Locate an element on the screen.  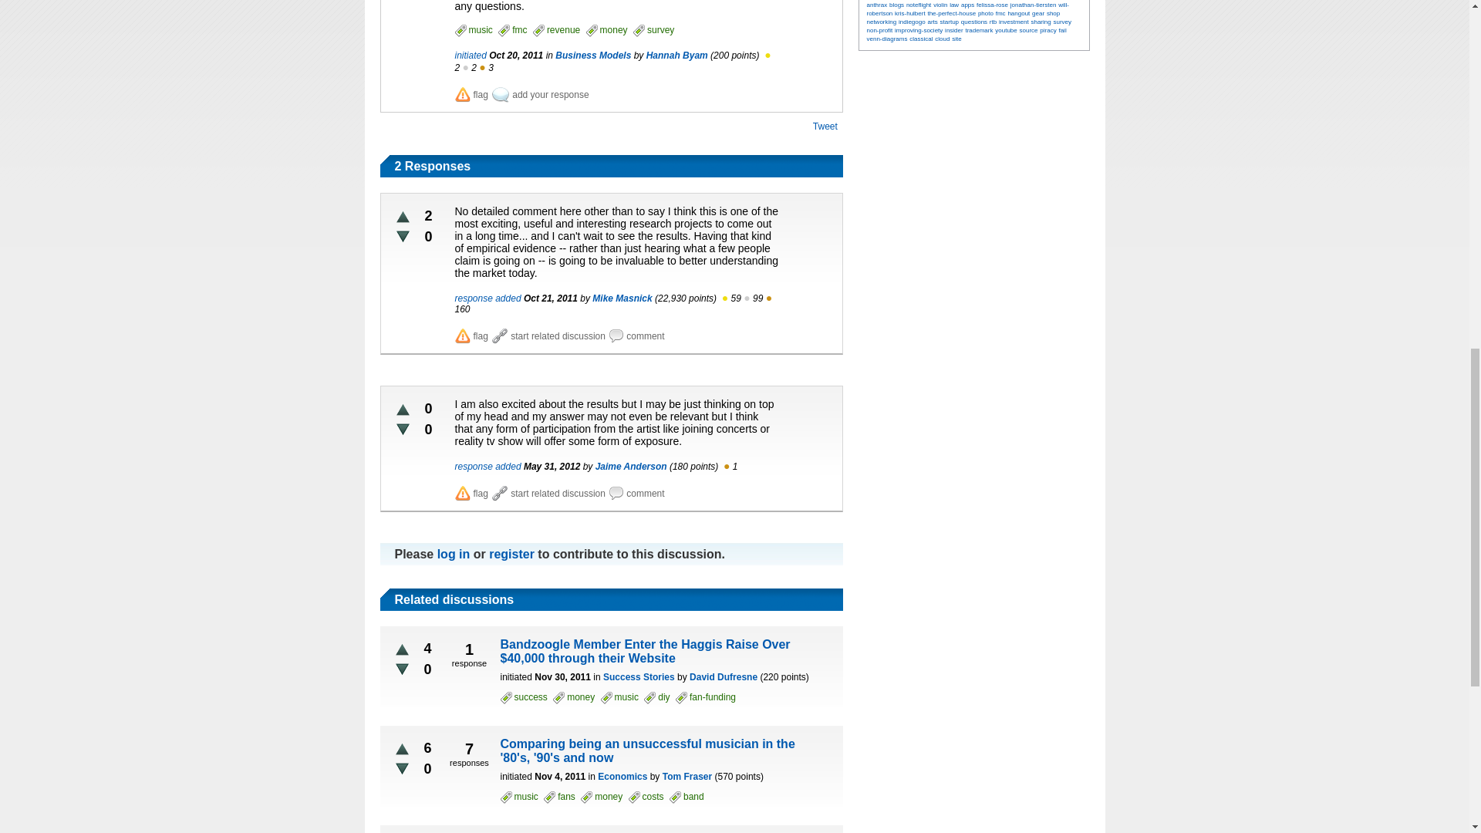
flag is located at coordinates (471, 494).